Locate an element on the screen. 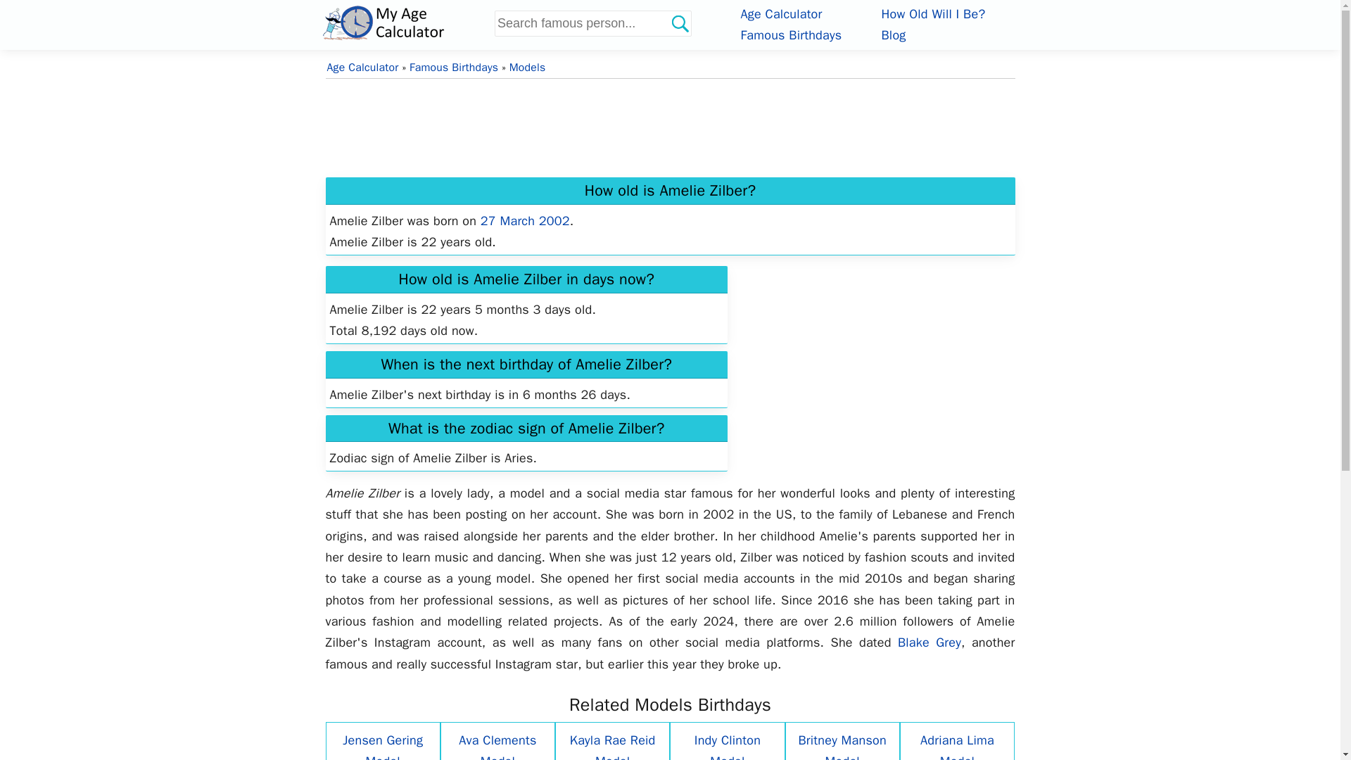  Age Calculator is located at coordinates (362, 68).